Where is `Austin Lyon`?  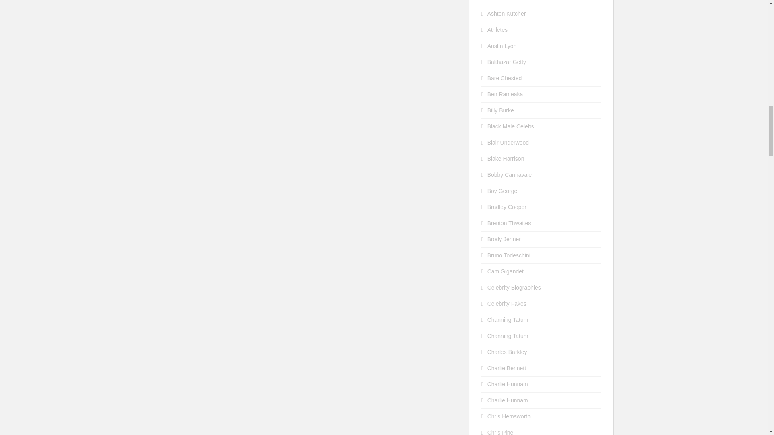 Austin Lyon is located at coordinates (502, 46).